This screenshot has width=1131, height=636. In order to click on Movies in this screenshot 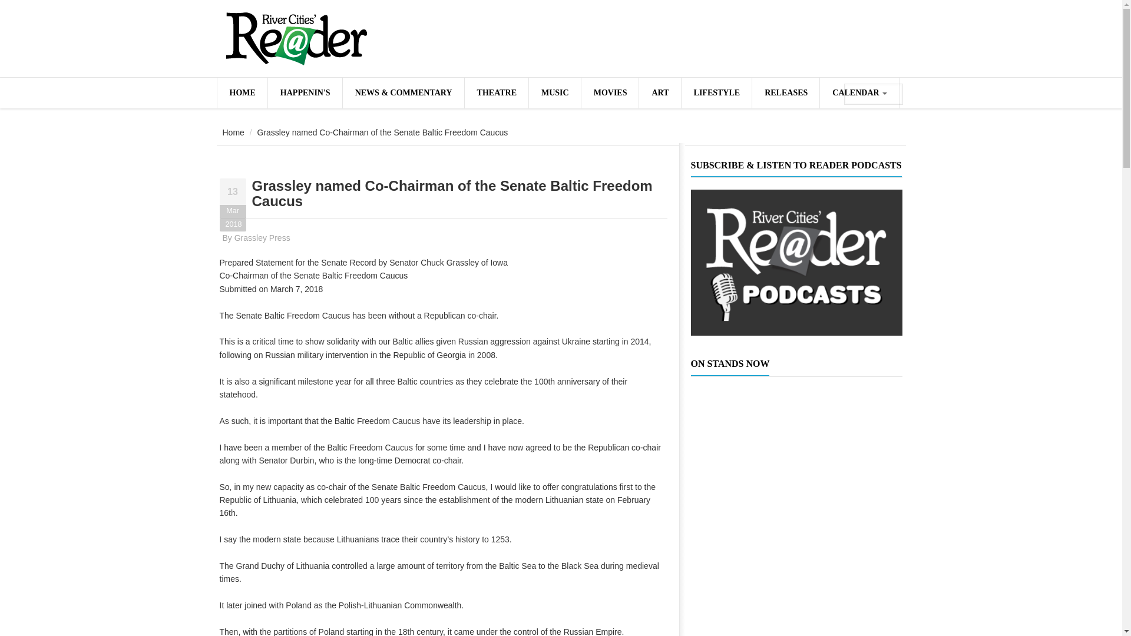, I will do `click(610, 92)`.